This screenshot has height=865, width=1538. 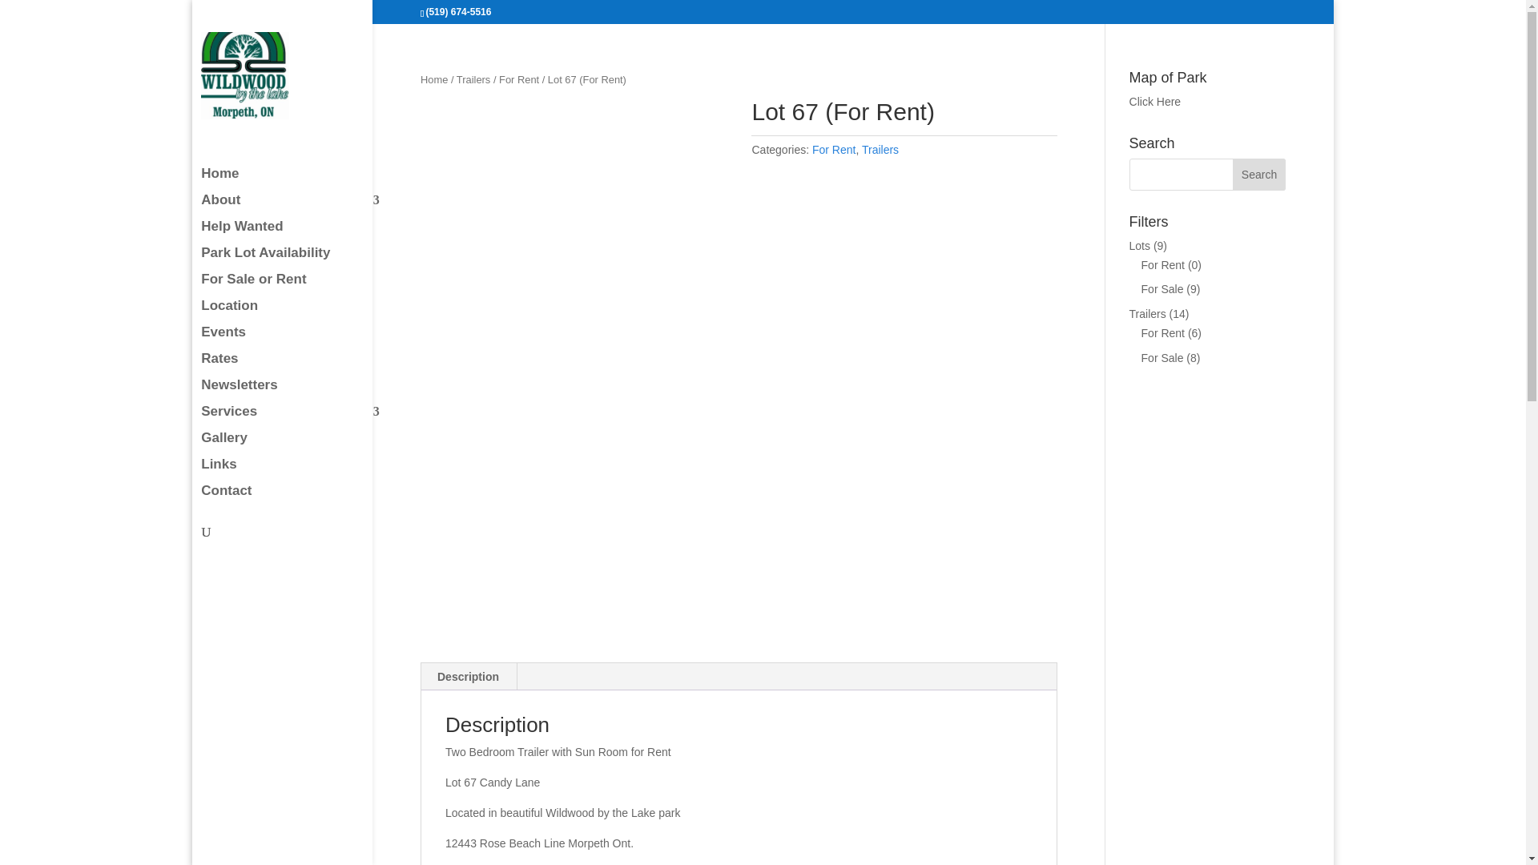 I want to click on Trailers, so click(x=880, y=150).